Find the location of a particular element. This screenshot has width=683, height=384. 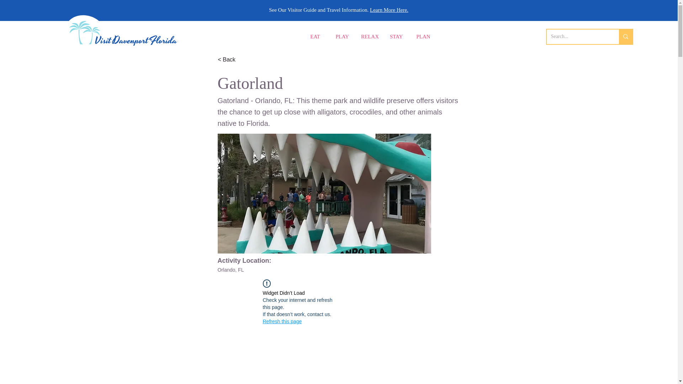

STAY is located at coordinates (396, 37).